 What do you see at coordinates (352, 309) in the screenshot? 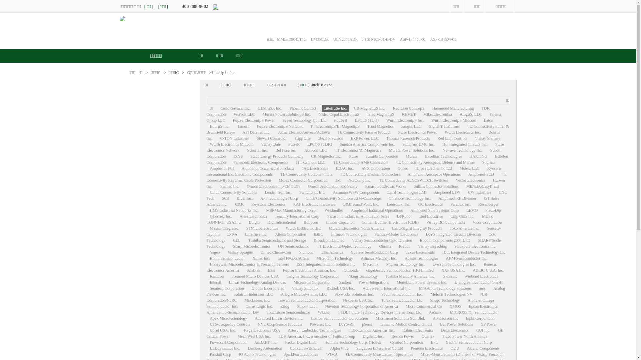
I see `Epson Electronics America Inc-Semiconductor Div` at bounding box center [352, 309].